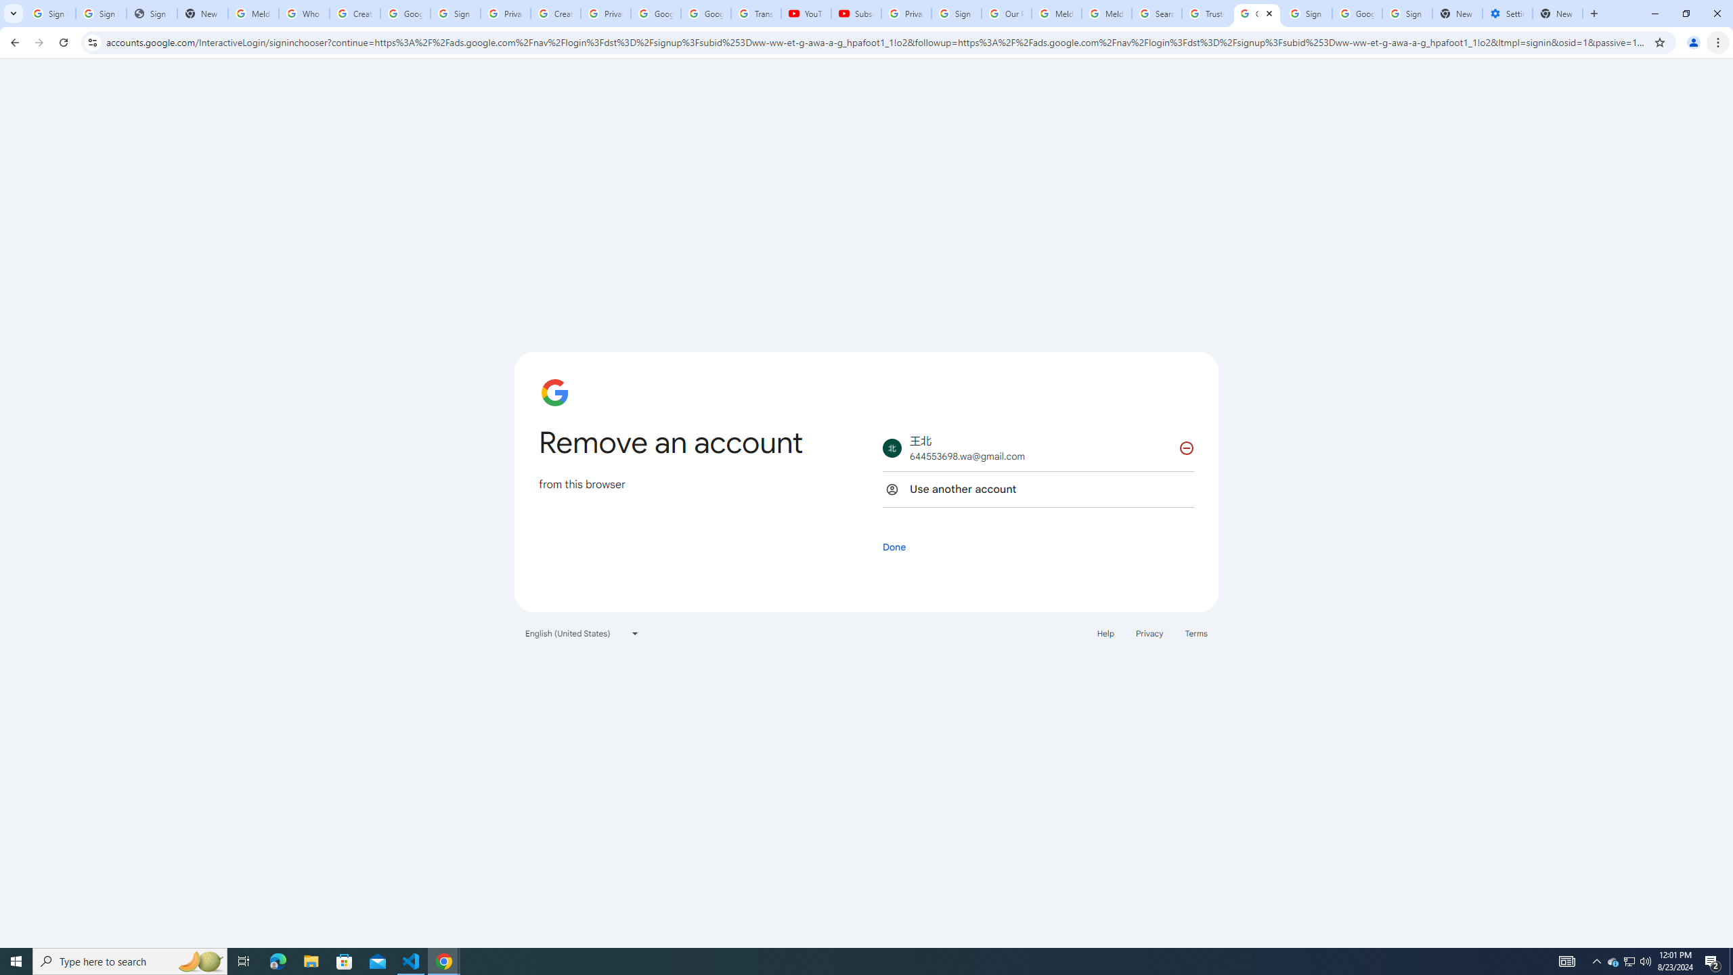 This screenshot has width=1733, height=975. Describe the element at coordinates (355, 14) in the screenshot. I see `Create your Google Account` at that location.